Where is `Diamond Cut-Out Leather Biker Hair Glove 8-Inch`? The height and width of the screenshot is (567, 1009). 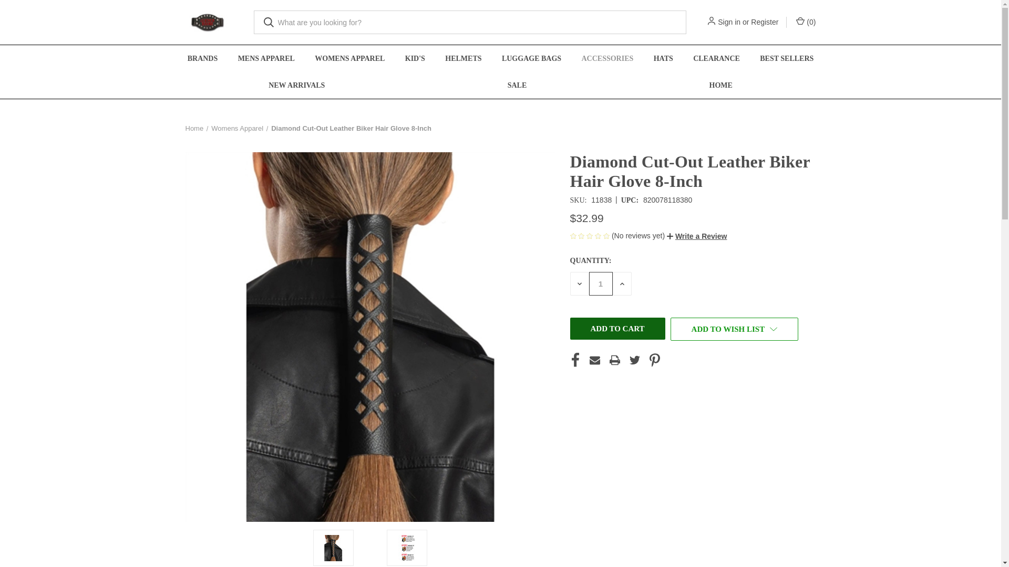 Diamond Cut-Out Leather Biker Hair Glove 8-Inch is located at coordinates (407, 548).